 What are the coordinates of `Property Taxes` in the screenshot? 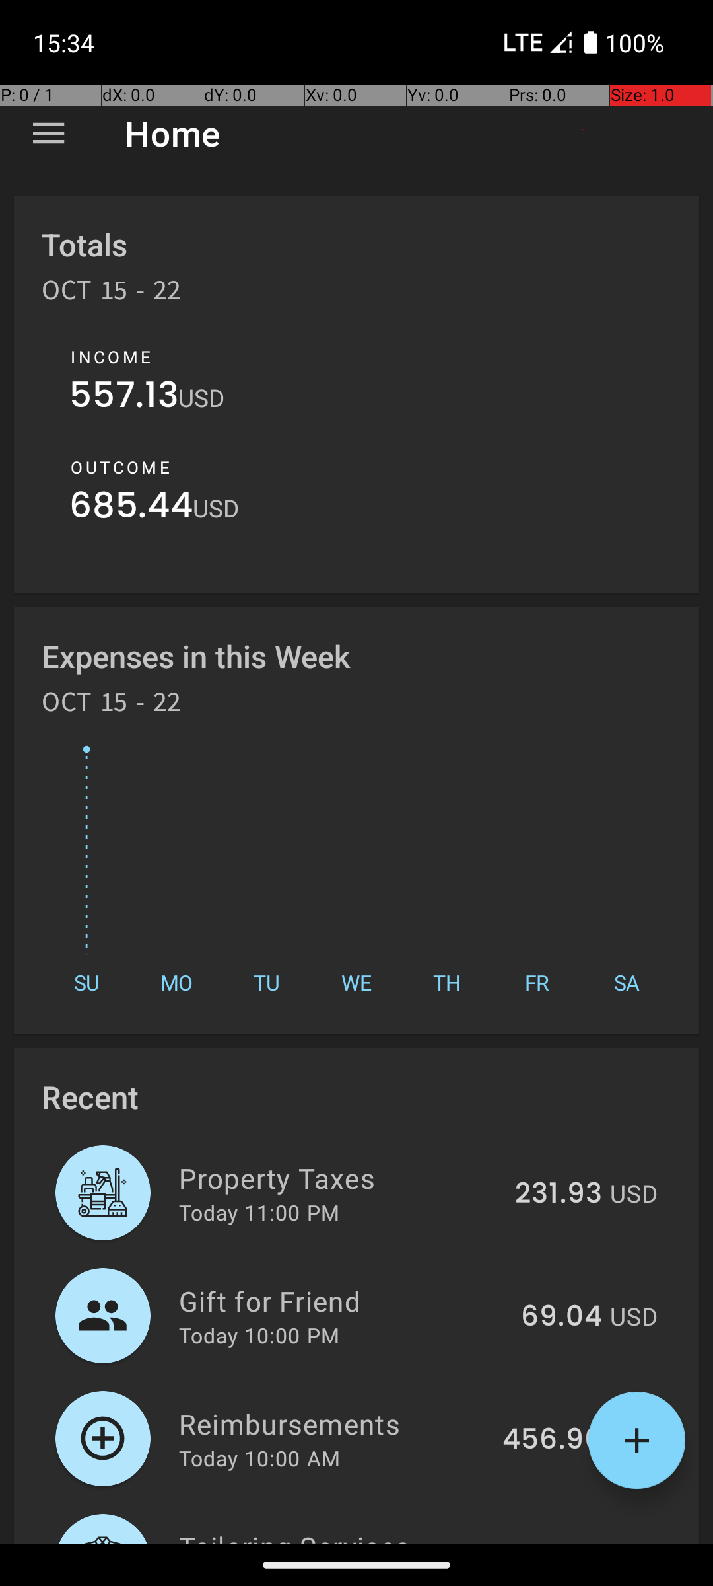 It's located at (339, 1178).